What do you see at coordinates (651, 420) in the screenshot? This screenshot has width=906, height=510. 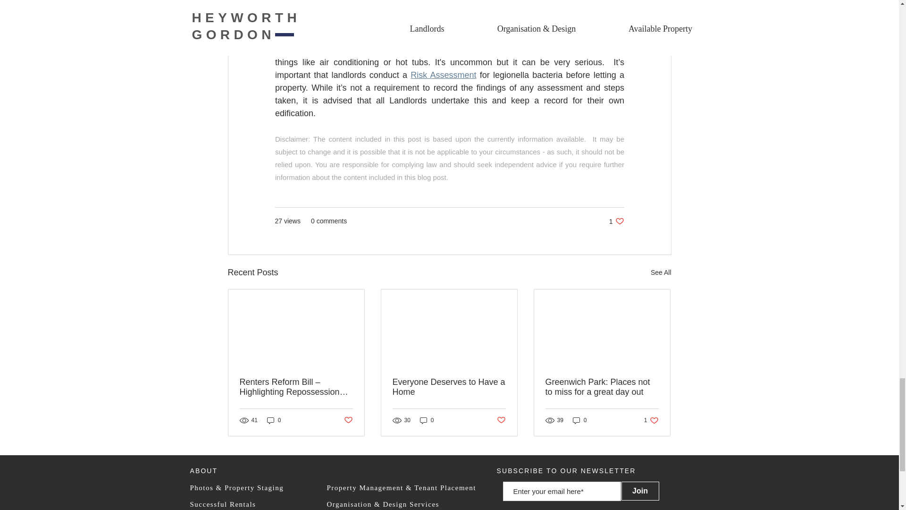 I see `0` at bounding box center [651, 420].